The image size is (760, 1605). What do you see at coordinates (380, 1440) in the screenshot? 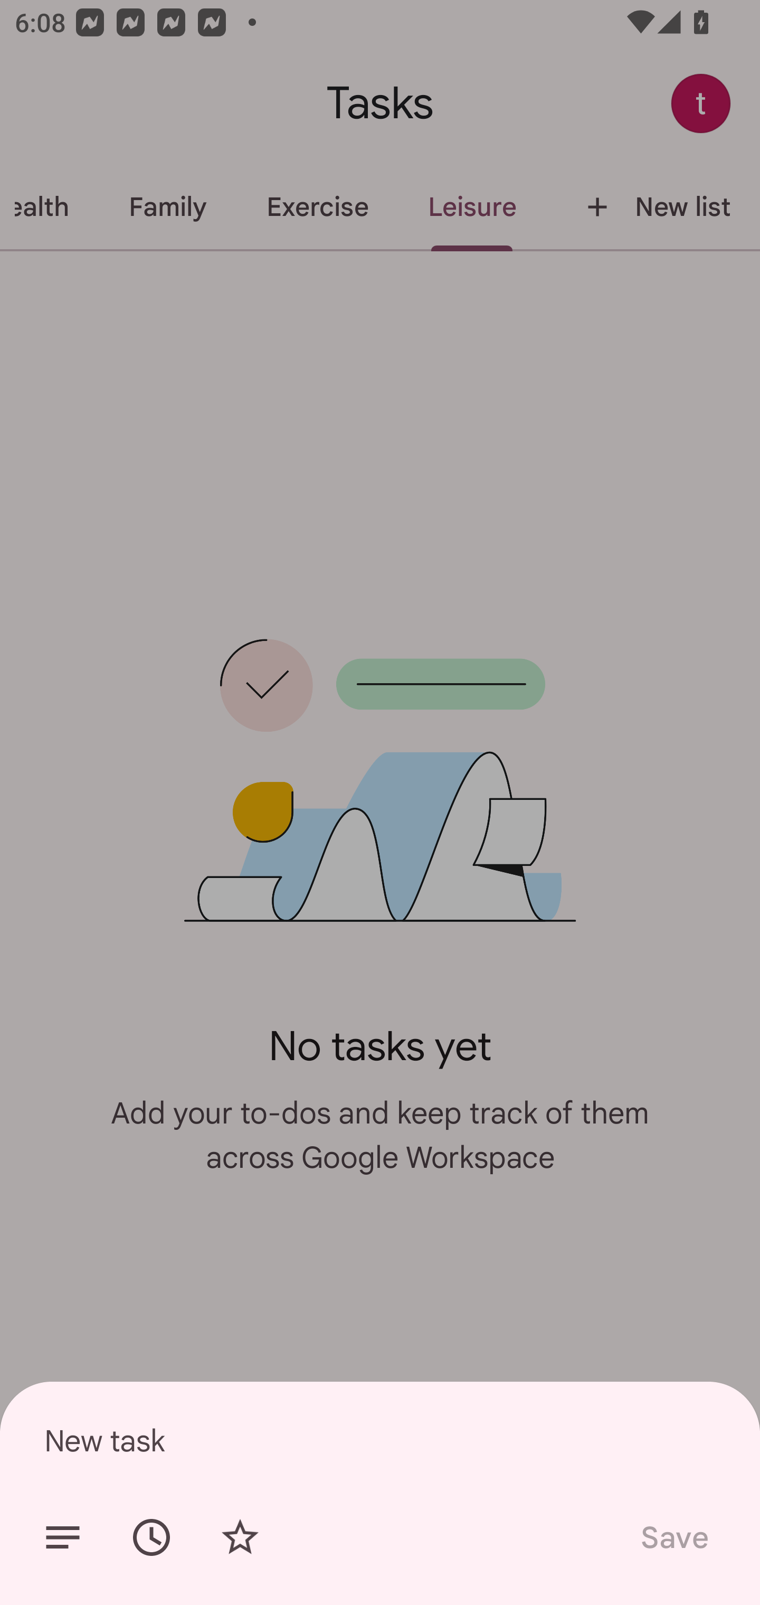
I see `New task` at bounding box center [380, 1440].